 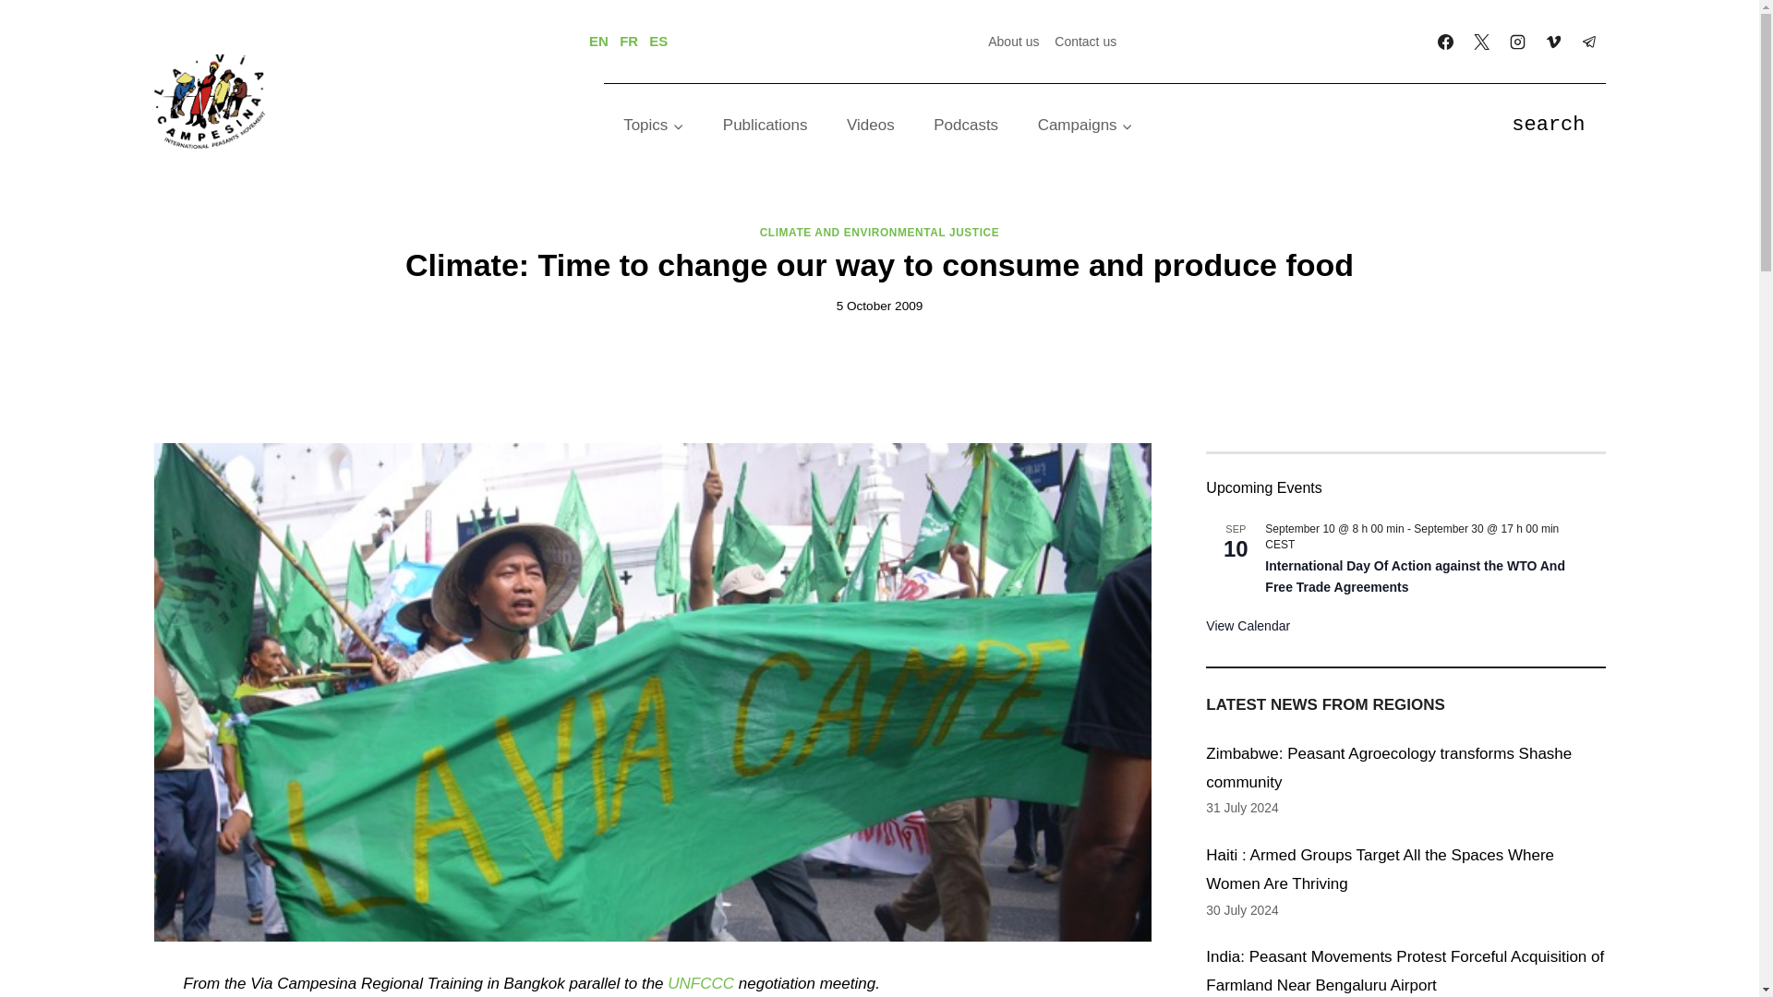 I want to click on Topics, so click(x=654, y=126).